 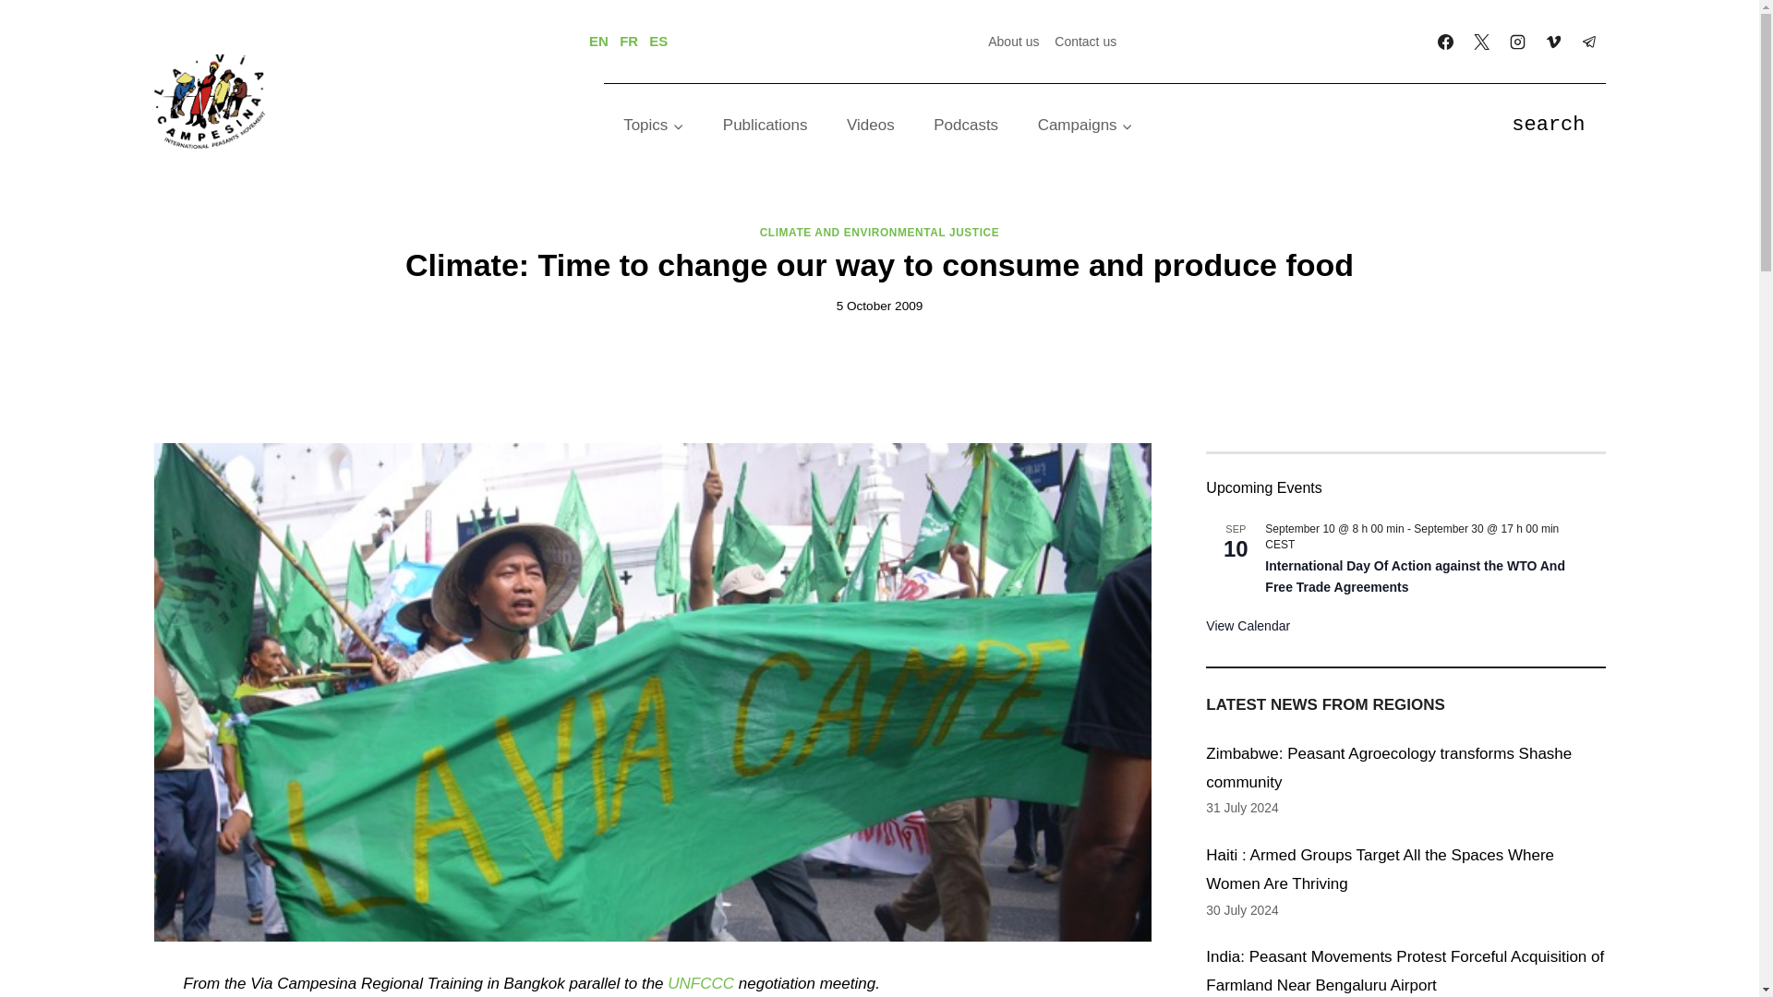 I want to click on Topics, so click(x=654, y=126).